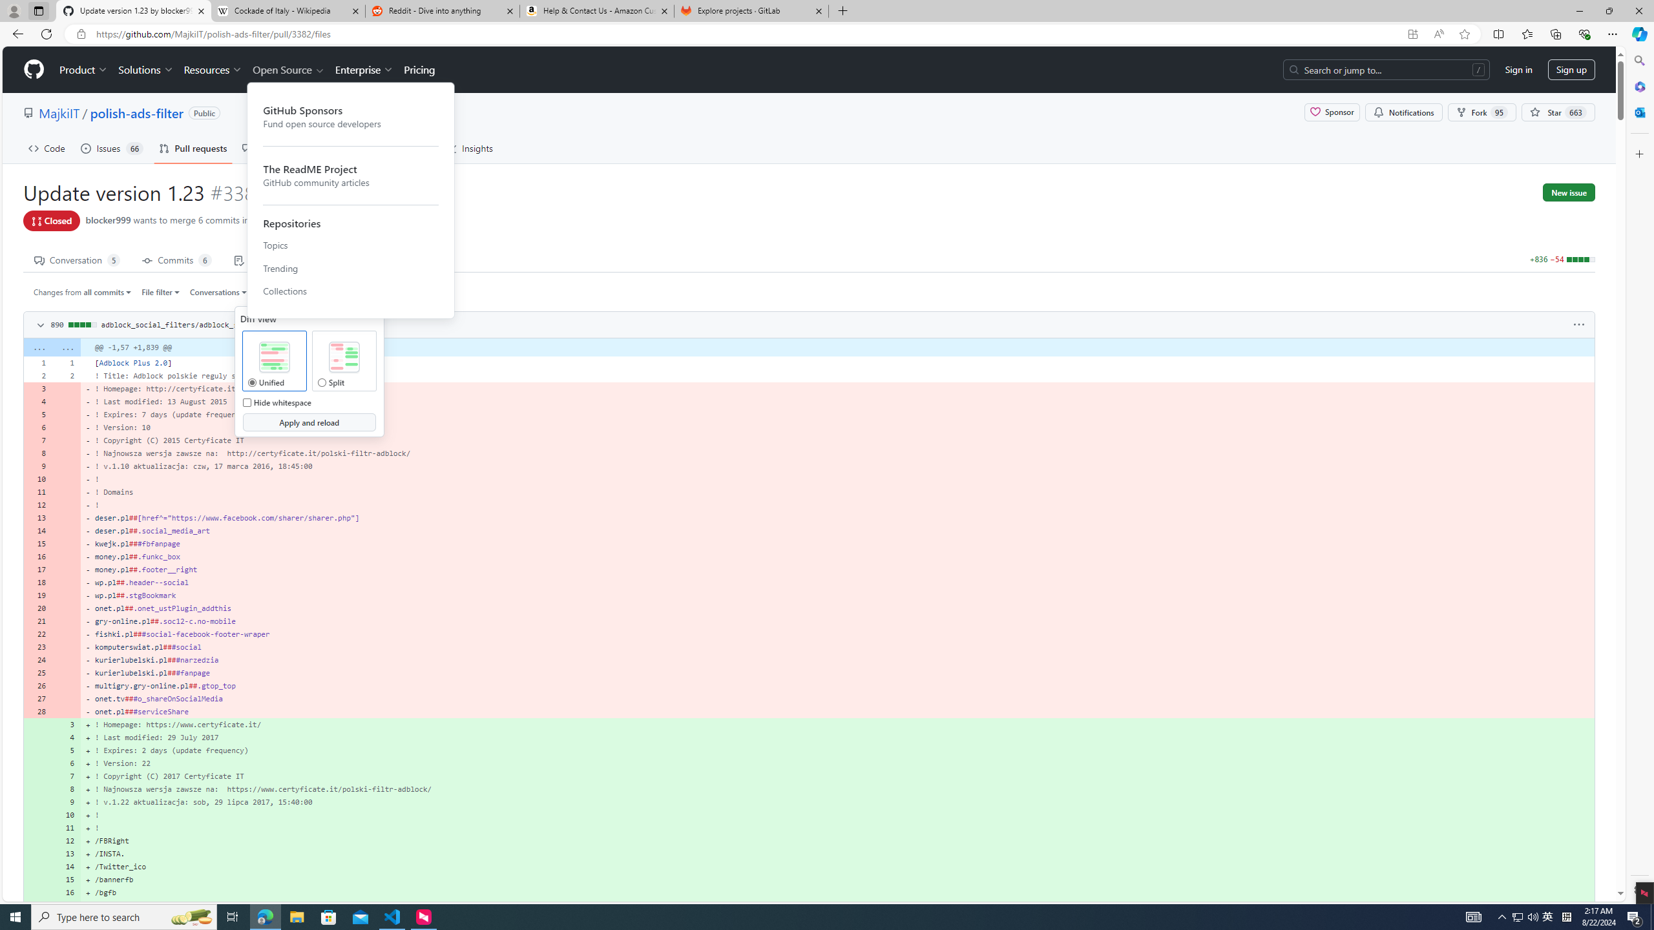 Image resolution: width=1654 pixels, height=930 pixels. What do you see at coordinates (37, 673) in the screenshot?
I see `25` at bounding box center [37, 673].